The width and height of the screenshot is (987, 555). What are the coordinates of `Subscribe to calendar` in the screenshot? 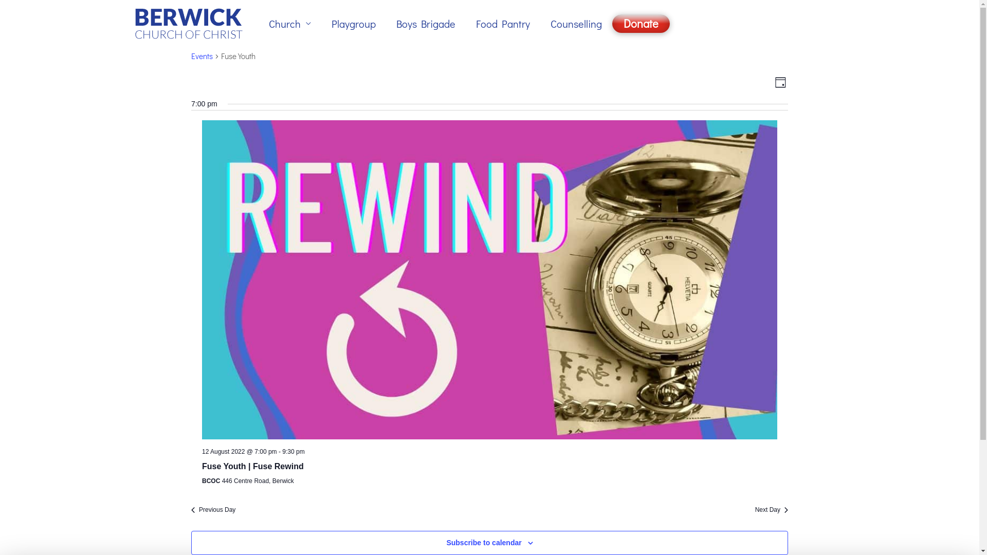 It's located at (483, 543).